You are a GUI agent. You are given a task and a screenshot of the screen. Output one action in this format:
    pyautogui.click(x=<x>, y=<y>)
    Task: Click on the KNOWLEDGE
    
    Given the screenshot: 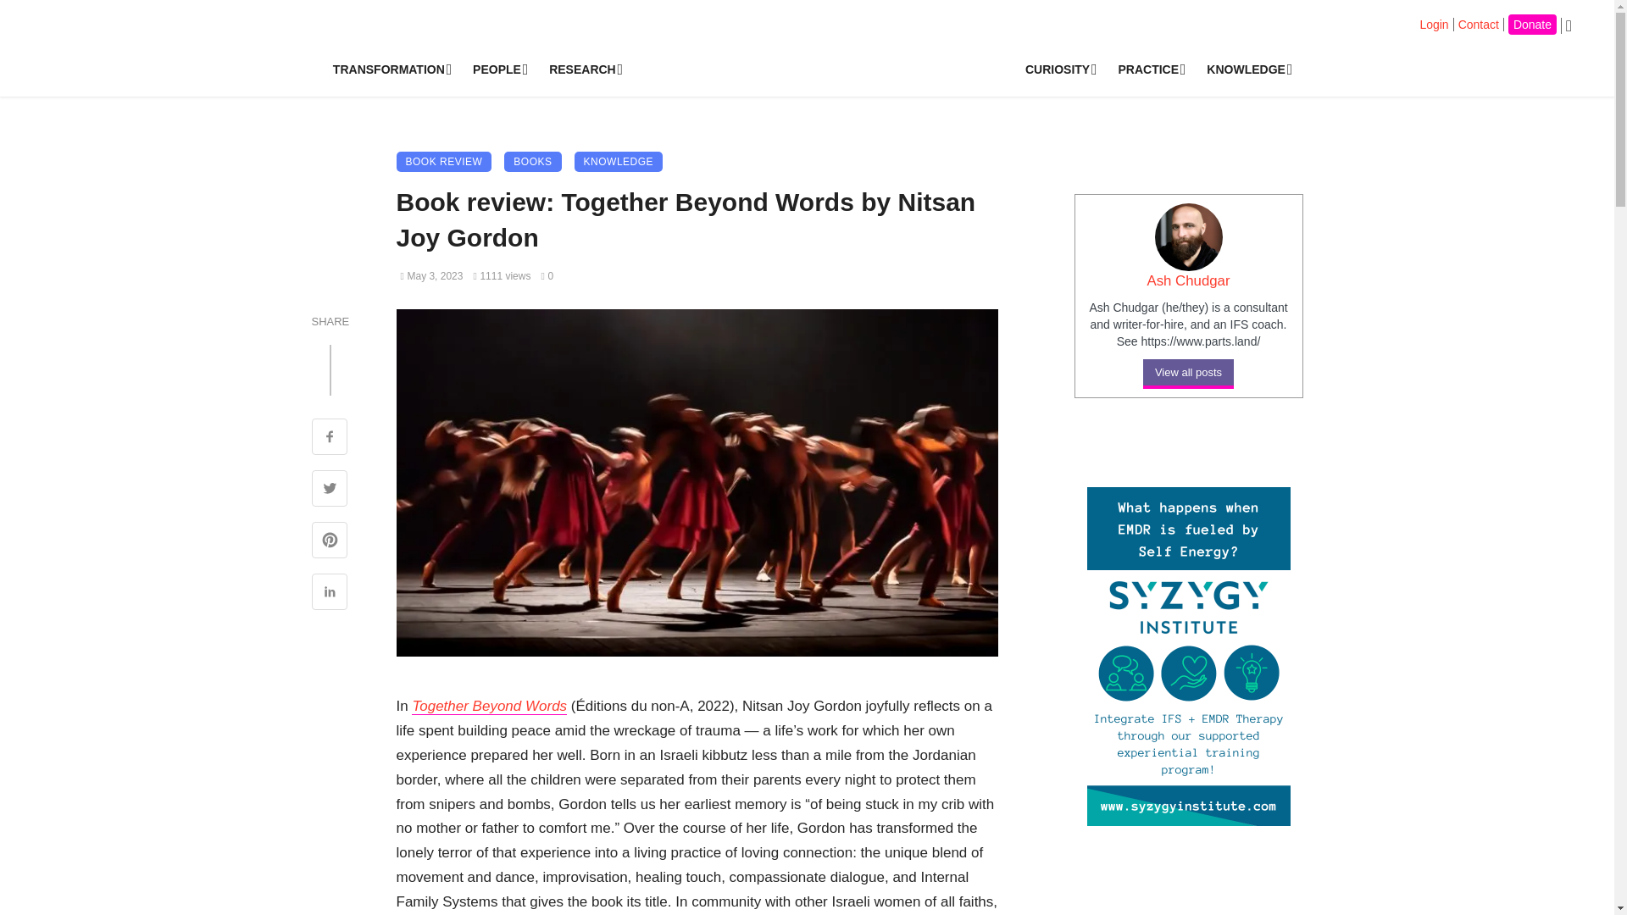 What is the action you would take?
    pyautogui.click(x=1247, y=69)
    